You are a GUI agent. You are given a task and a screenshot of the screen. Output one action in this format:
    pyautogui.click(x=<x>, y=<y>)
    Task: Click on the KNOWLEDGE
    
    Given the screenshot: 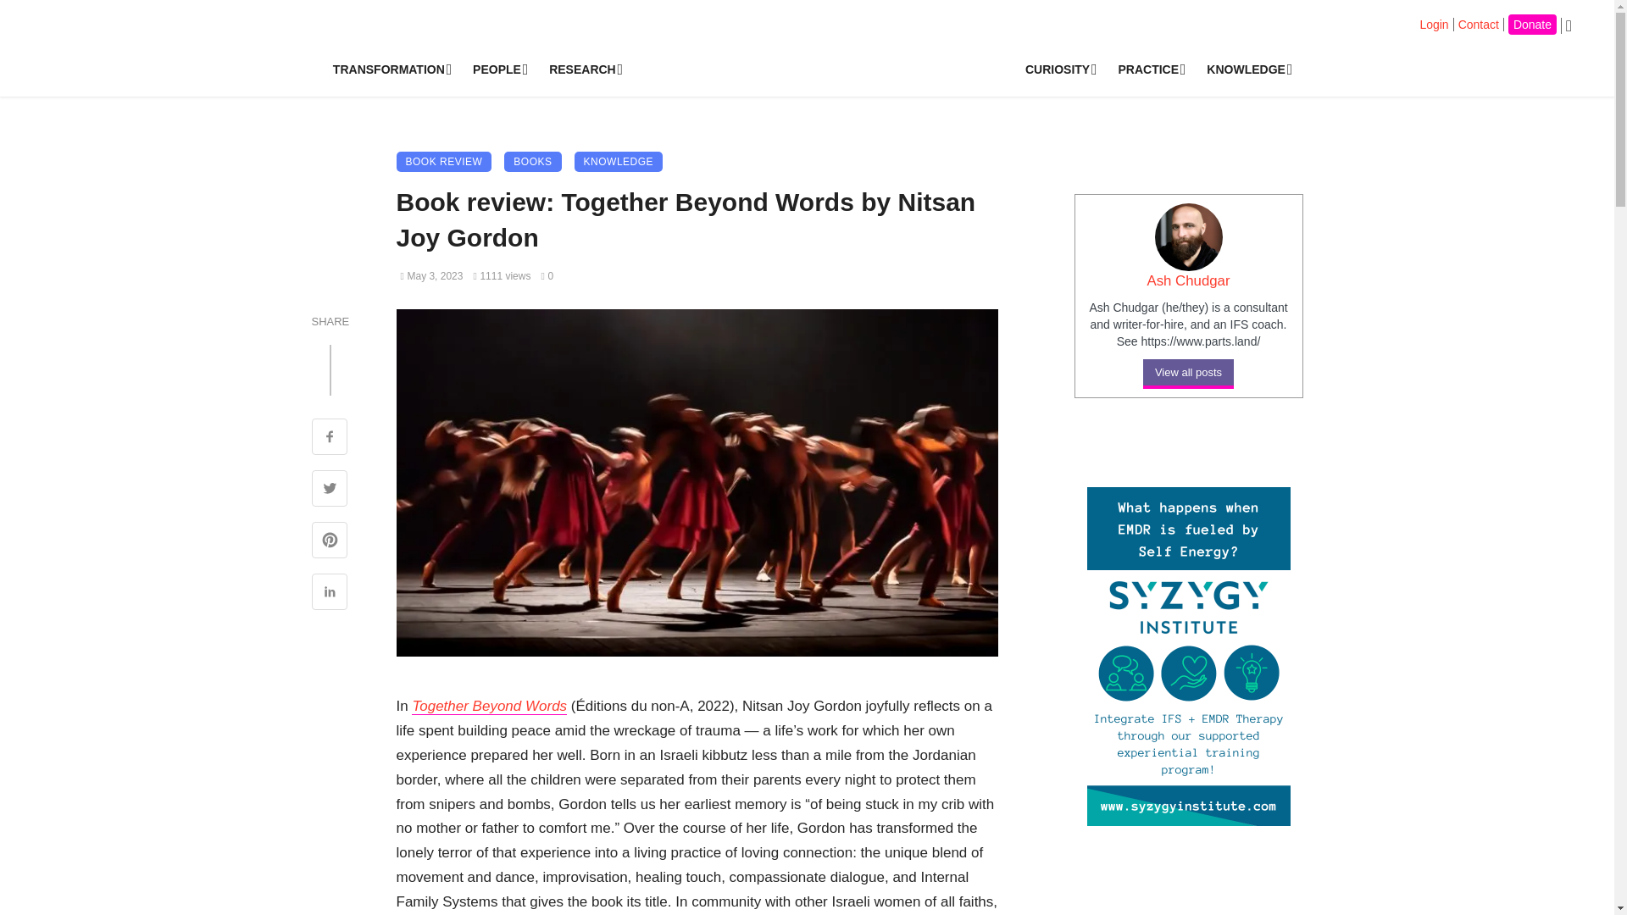 What is the action you would take?
    pyautogui.click(x=1247, y=69)
    